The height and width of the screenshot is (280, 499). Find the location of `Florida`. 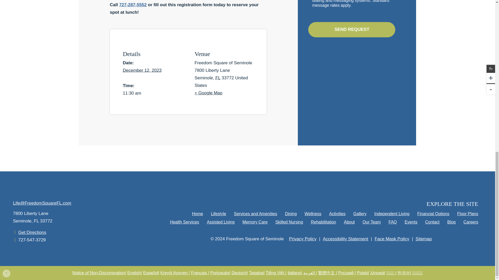

Florida is located at coordinates (218, 78).